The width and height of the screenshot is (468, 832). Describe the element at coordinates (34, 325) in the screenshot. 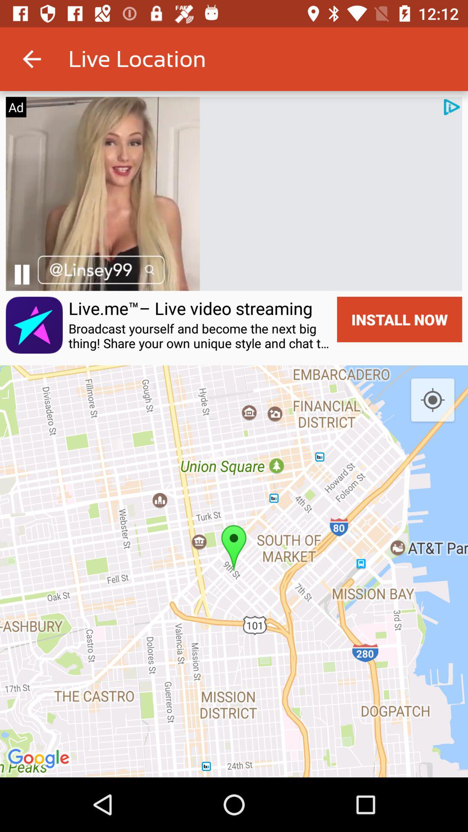

I see `tap item to the left of the live me live` at that location.